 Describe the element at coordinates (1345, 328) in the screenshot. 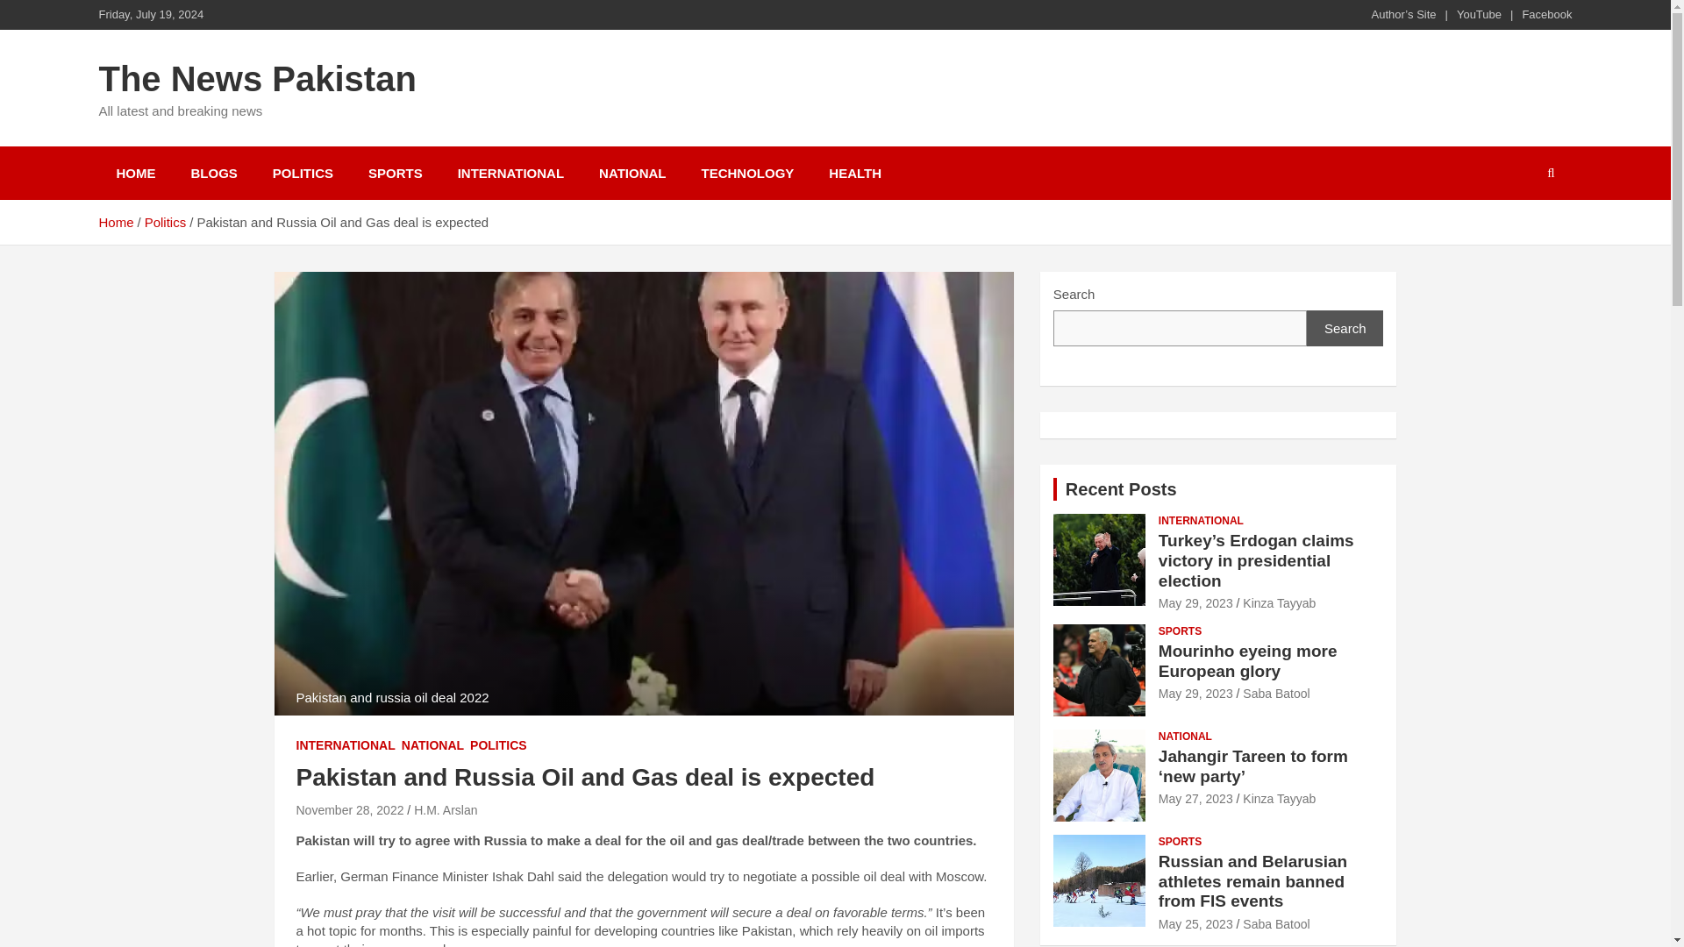

I see `Search` at that location.